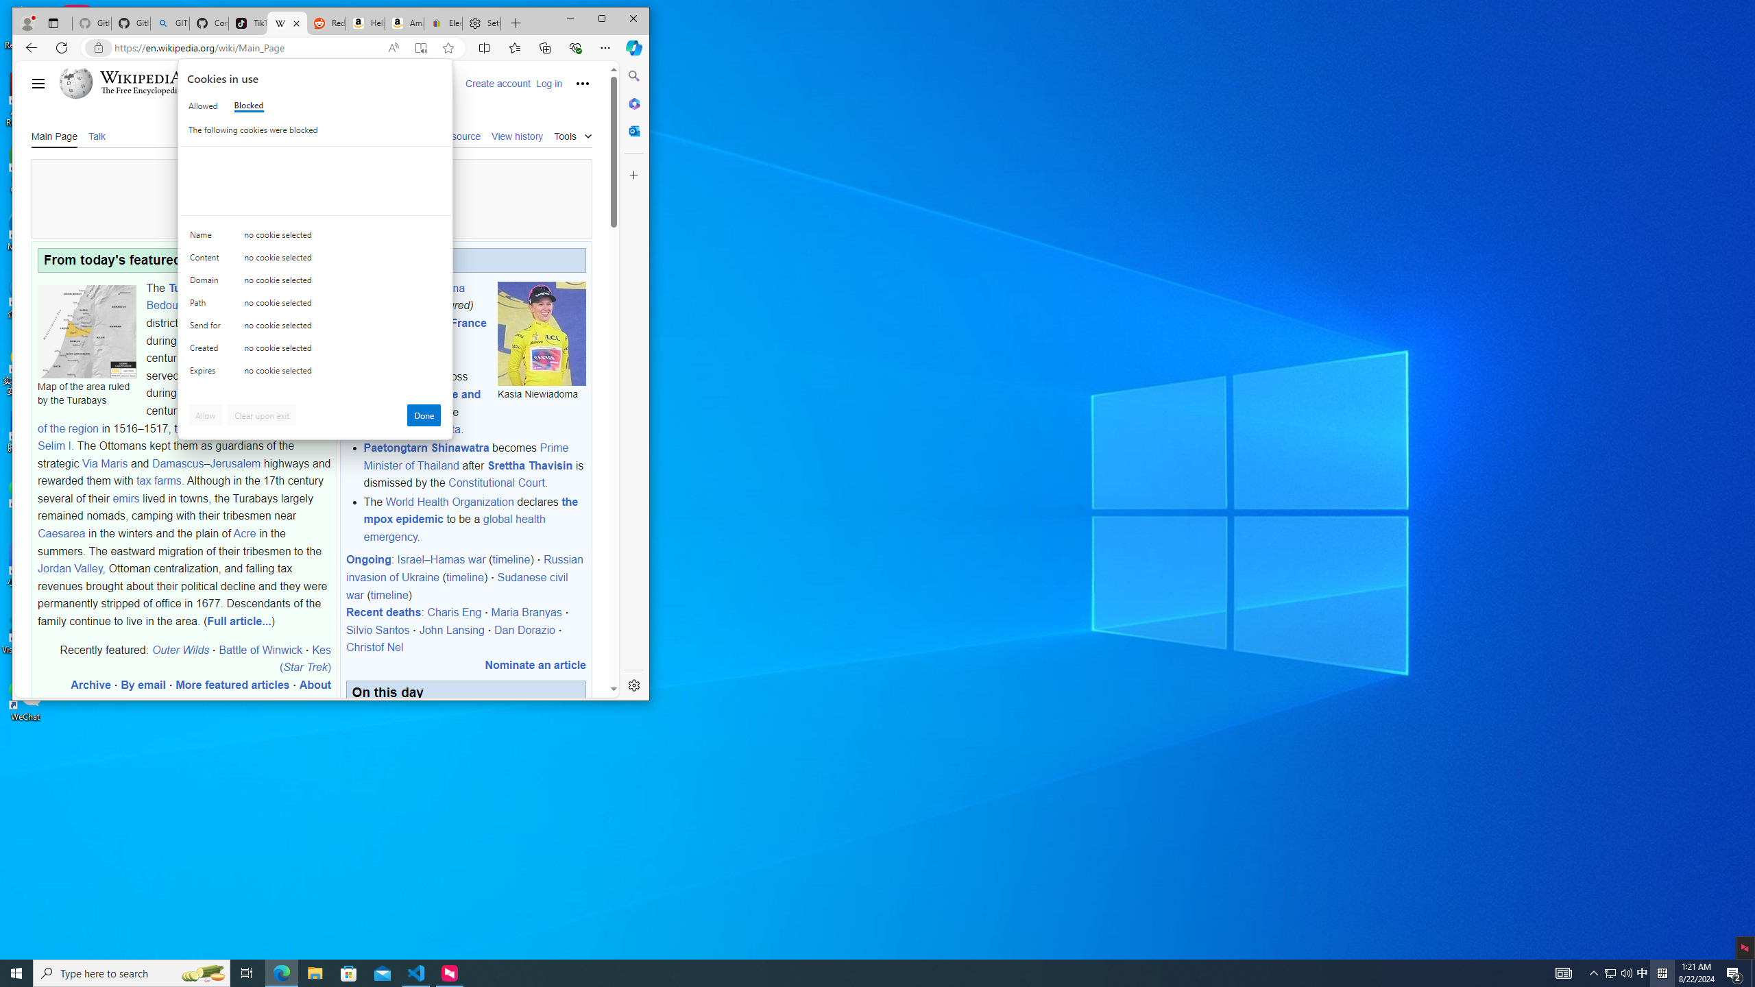  I want to click on Q2790: 100%, so click(1626, 973).